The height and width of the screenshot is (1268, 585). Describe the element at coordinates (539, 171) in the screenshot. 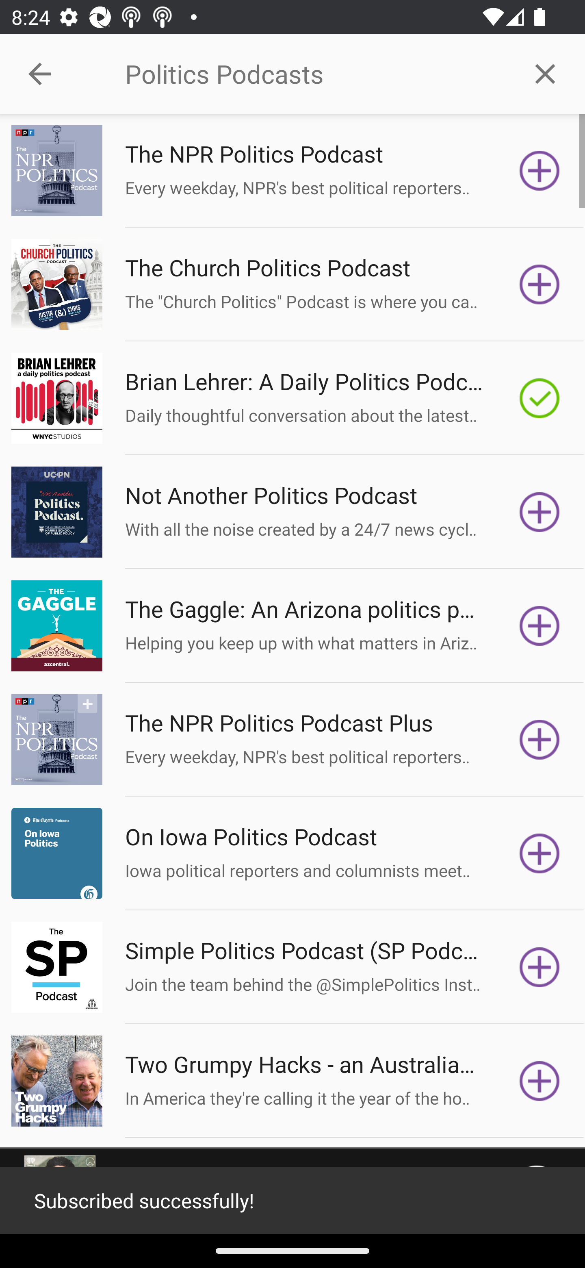

I see `Subscribe` at that location.